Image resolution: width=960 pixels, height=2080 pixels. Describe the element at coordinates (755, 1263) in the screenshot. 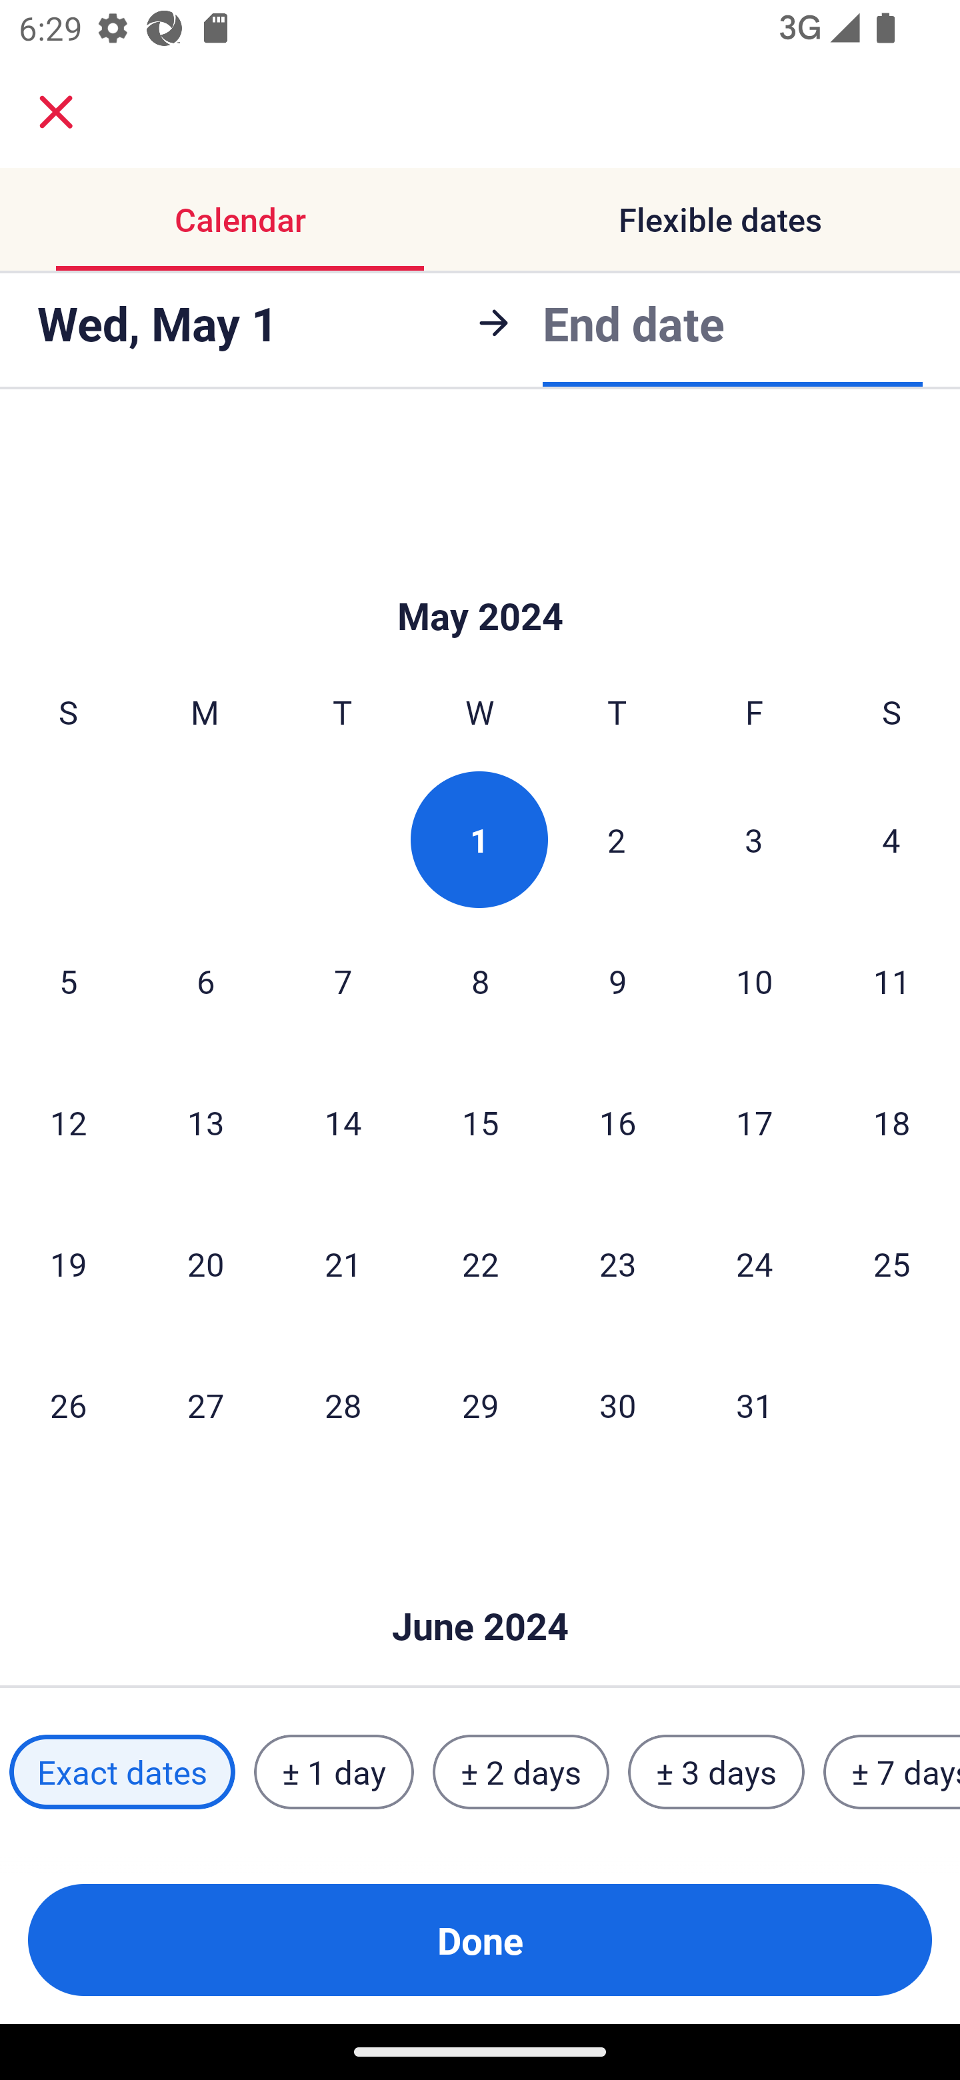

I see `24 Friday, May 24, 2024` at that location.